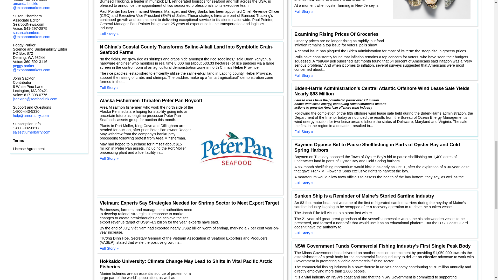 The width and height of the screenshot is (498, 280). I want to click on Market Story, so click(76, 20).